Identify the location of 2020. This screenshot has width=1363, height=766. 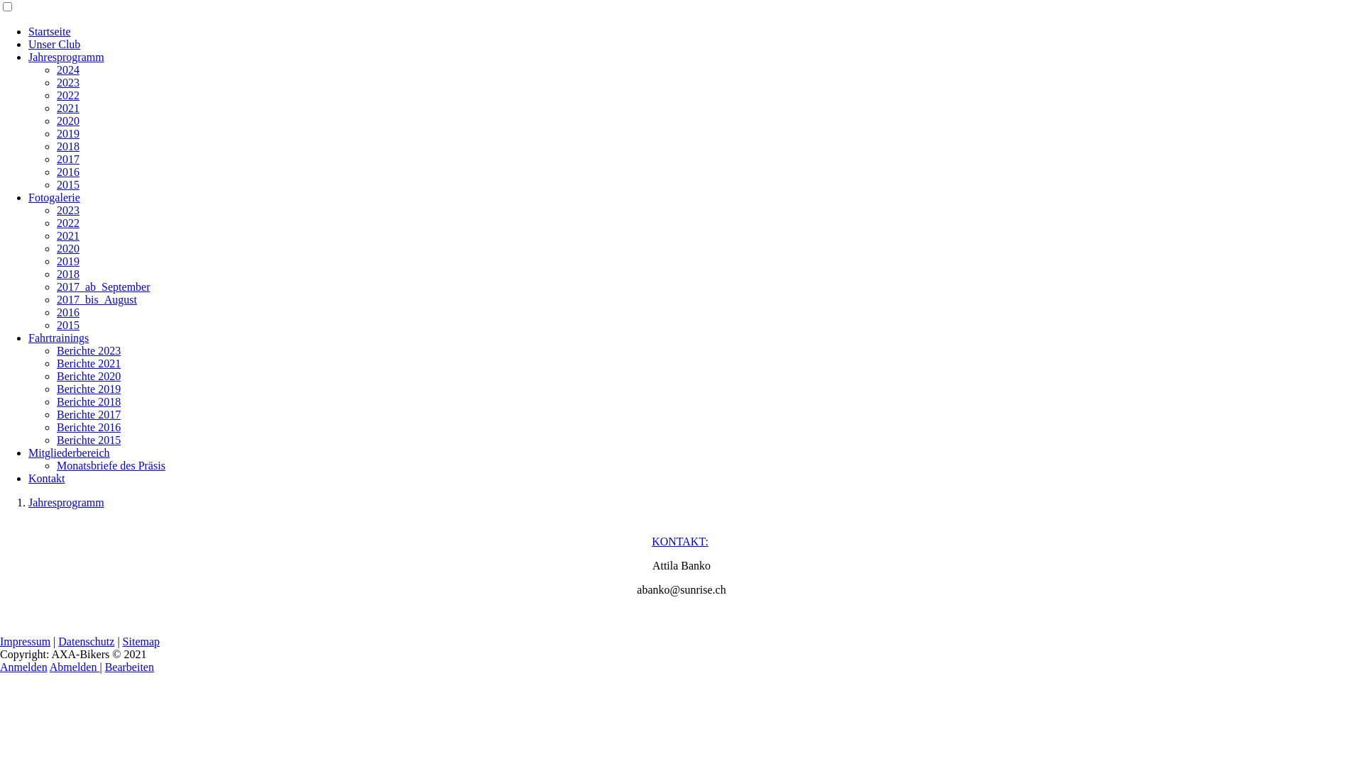
(68, 121).